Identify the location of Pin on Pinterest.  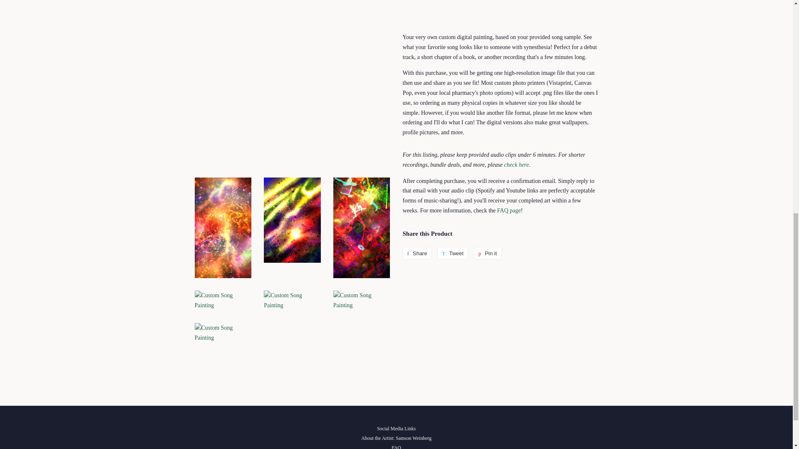
(488, 253).